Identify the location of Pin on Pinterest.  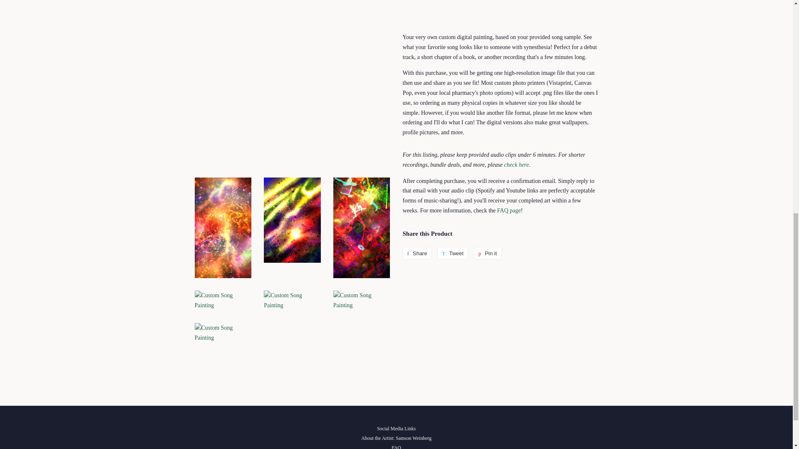
(488, 253).